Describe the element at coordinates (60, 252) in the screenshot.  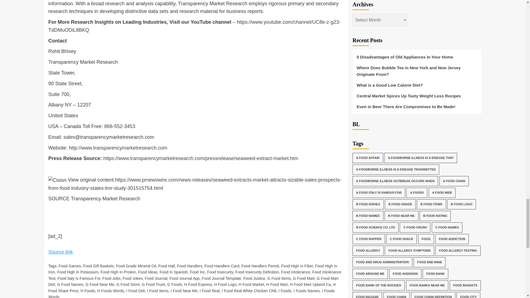
I see `Source link` at that location.